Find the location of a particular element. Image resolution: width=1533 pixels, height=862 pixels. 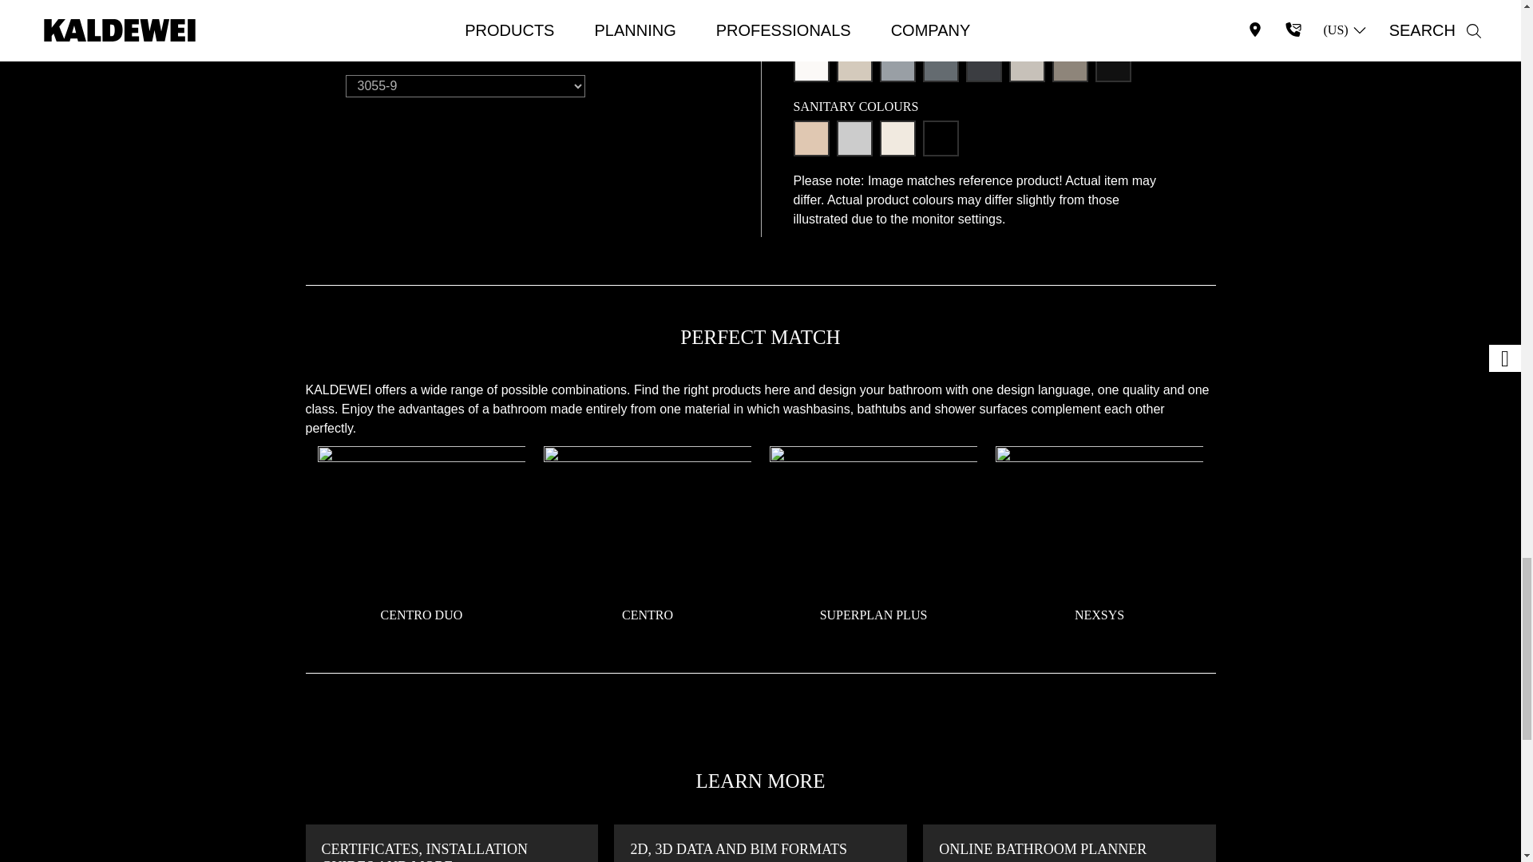

cool grey 90 is located at coordinates (984, 64).